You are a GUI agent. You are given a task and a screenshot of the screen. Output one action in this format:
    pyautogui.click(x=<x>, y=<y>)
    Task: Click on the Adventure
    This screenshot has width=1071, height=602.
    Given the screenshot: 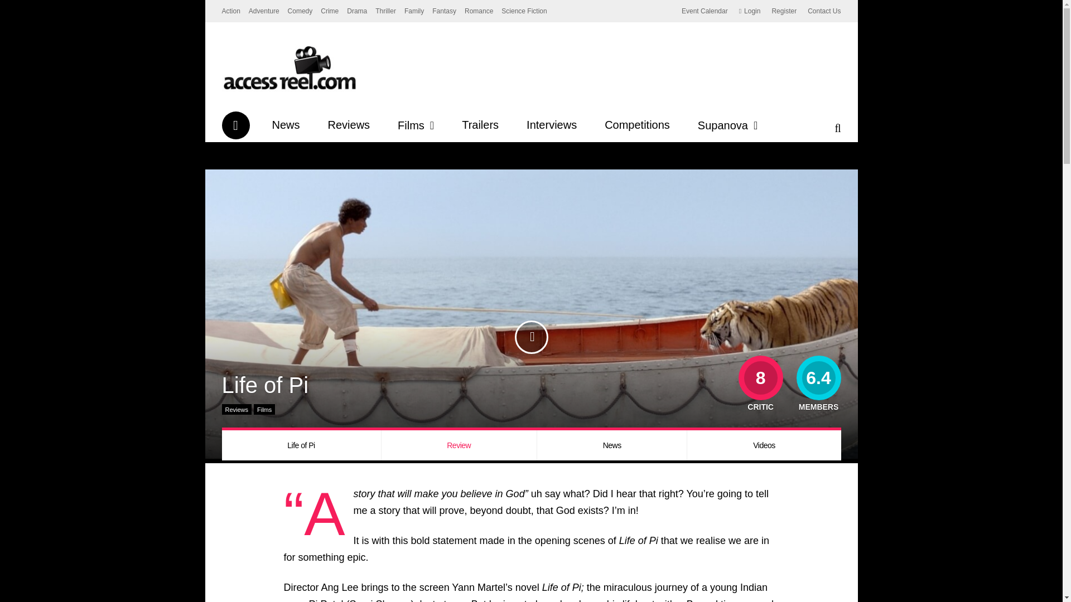 What is the action you would take?
    pyautogui.click(x=264, y=11)
    